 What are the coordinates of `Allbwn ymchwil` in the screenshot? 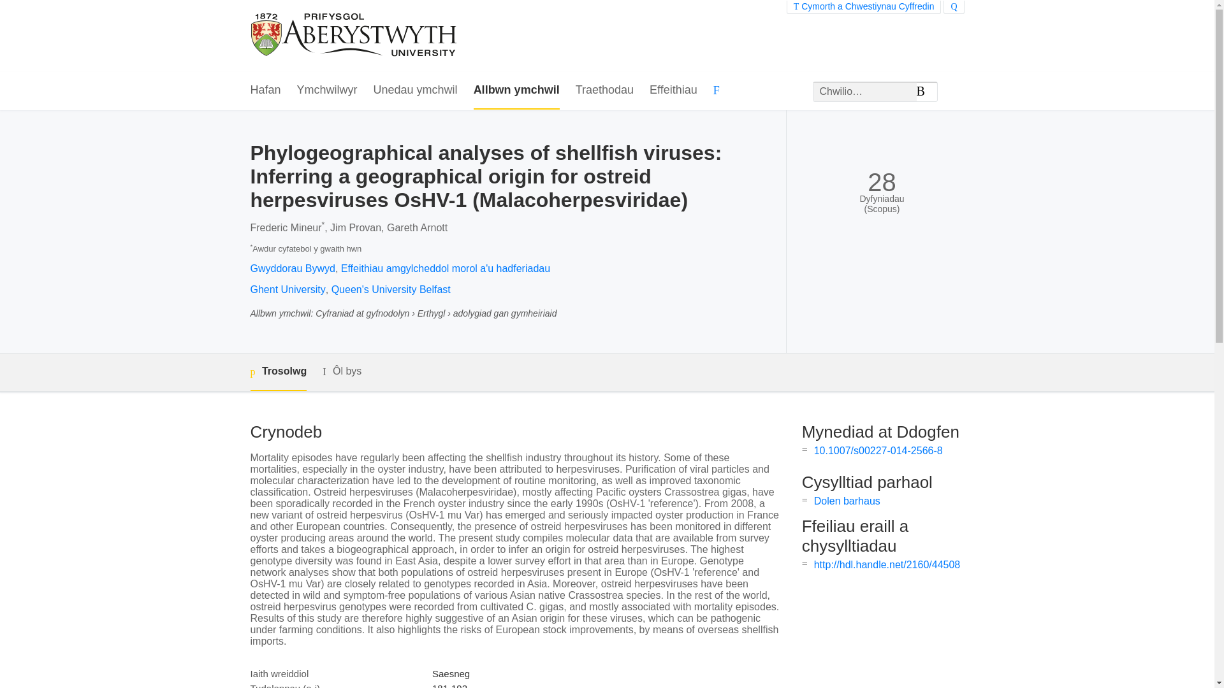 It's located at (516, 90).